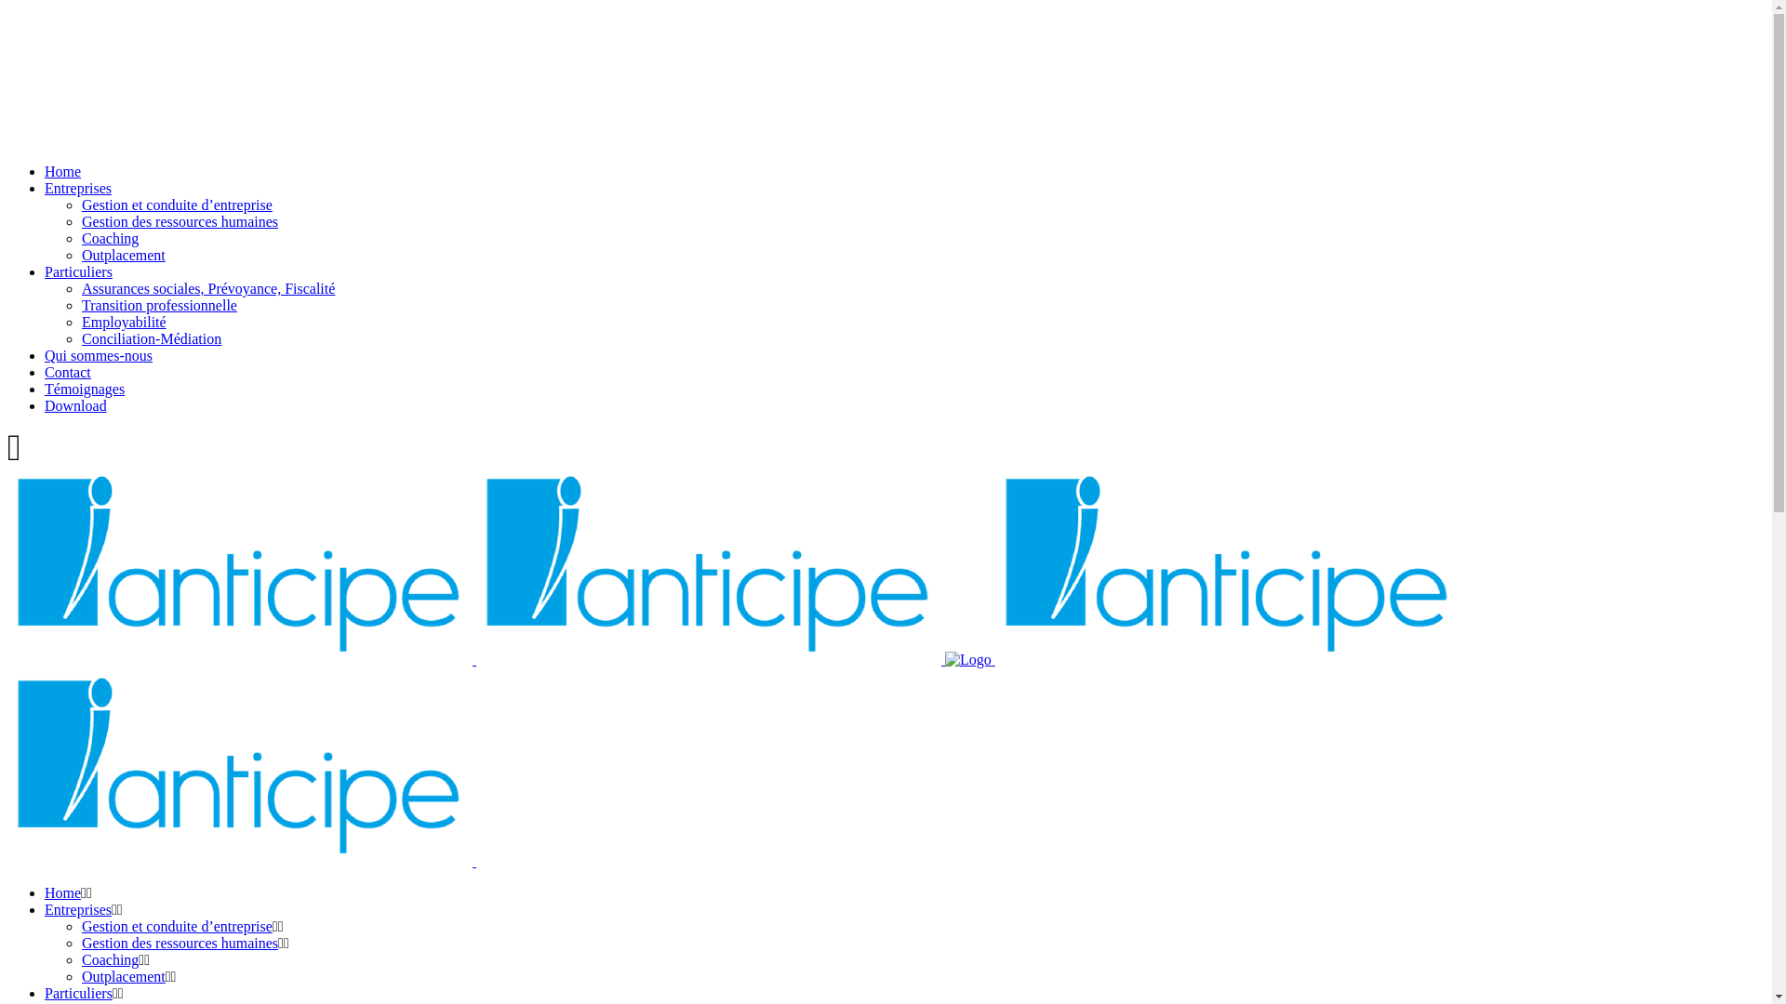  Describe the element at coordinates (110, 238) in the screenshot. I see `Coaching` at that location.